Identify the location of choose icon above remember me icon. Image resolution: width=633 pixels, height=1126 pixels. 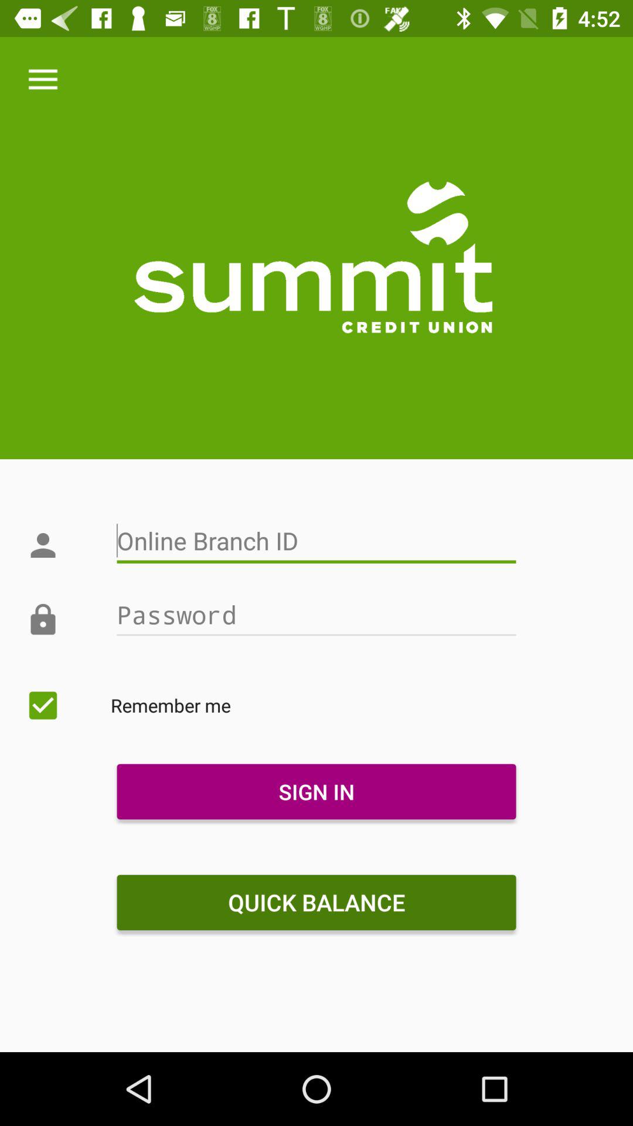
(316, 615).